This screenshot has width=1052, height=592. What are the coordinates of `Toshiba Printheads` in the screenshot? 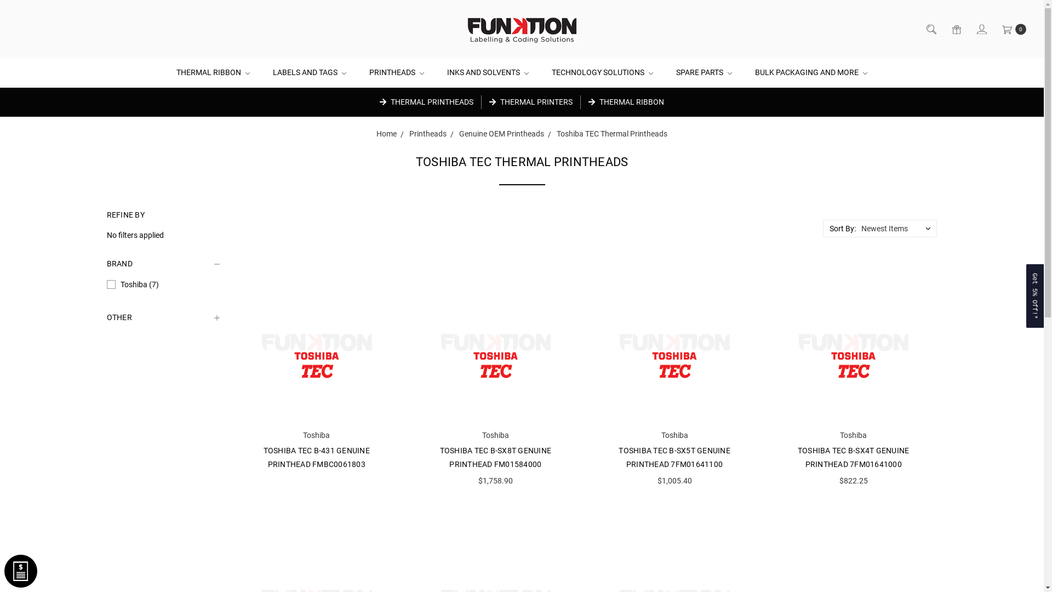 It's located at (854, 348).